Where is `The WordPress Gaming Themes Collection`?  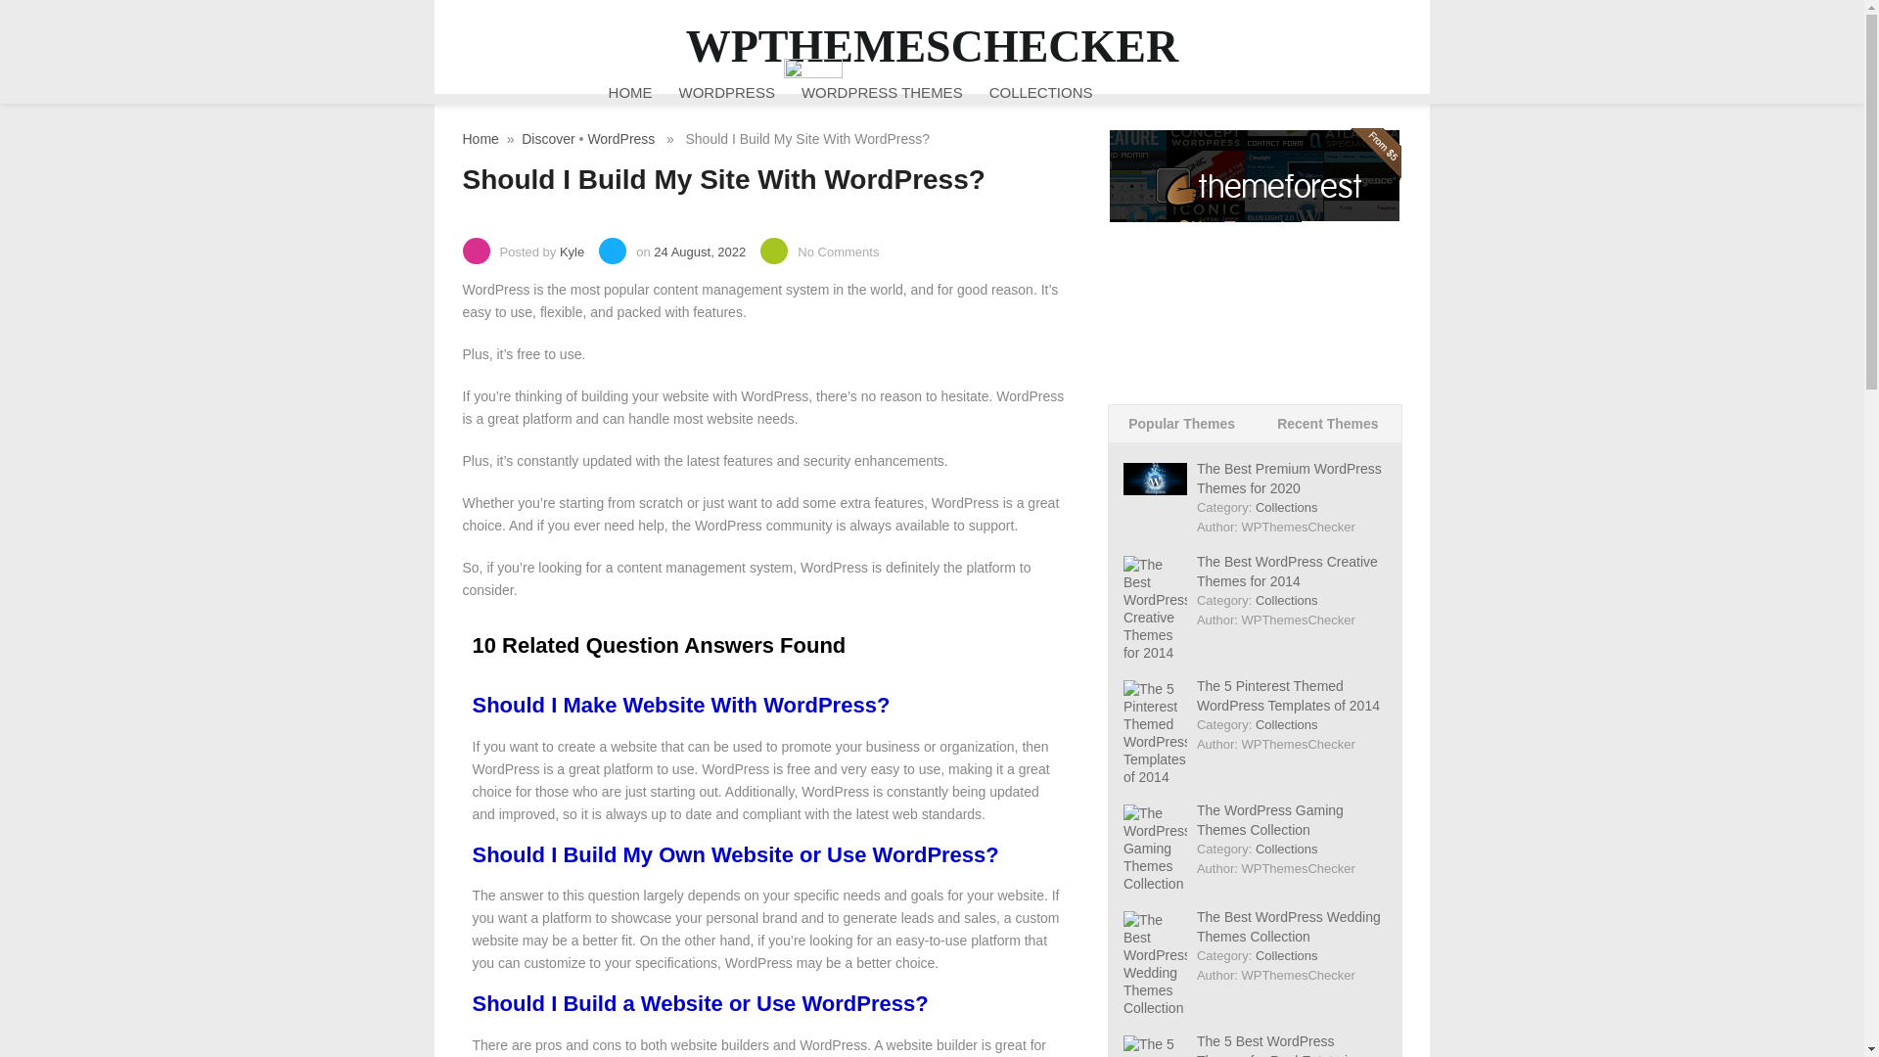 The WordPress Gaming Themes Collection is located at coordinates (1270, 820).